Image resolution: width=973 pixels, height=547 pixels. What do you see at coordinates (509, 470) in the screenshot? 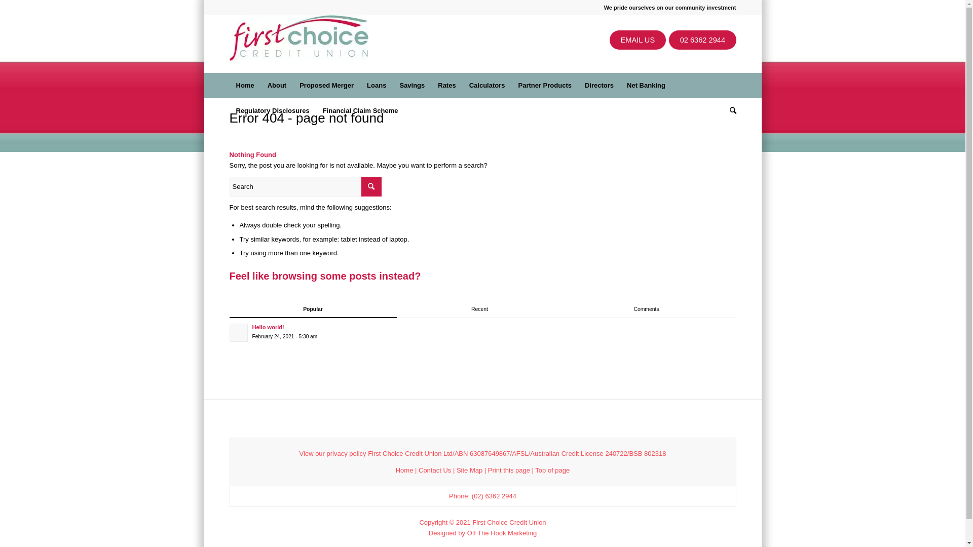
I see `Print this page` at bounding box center [509, 470].